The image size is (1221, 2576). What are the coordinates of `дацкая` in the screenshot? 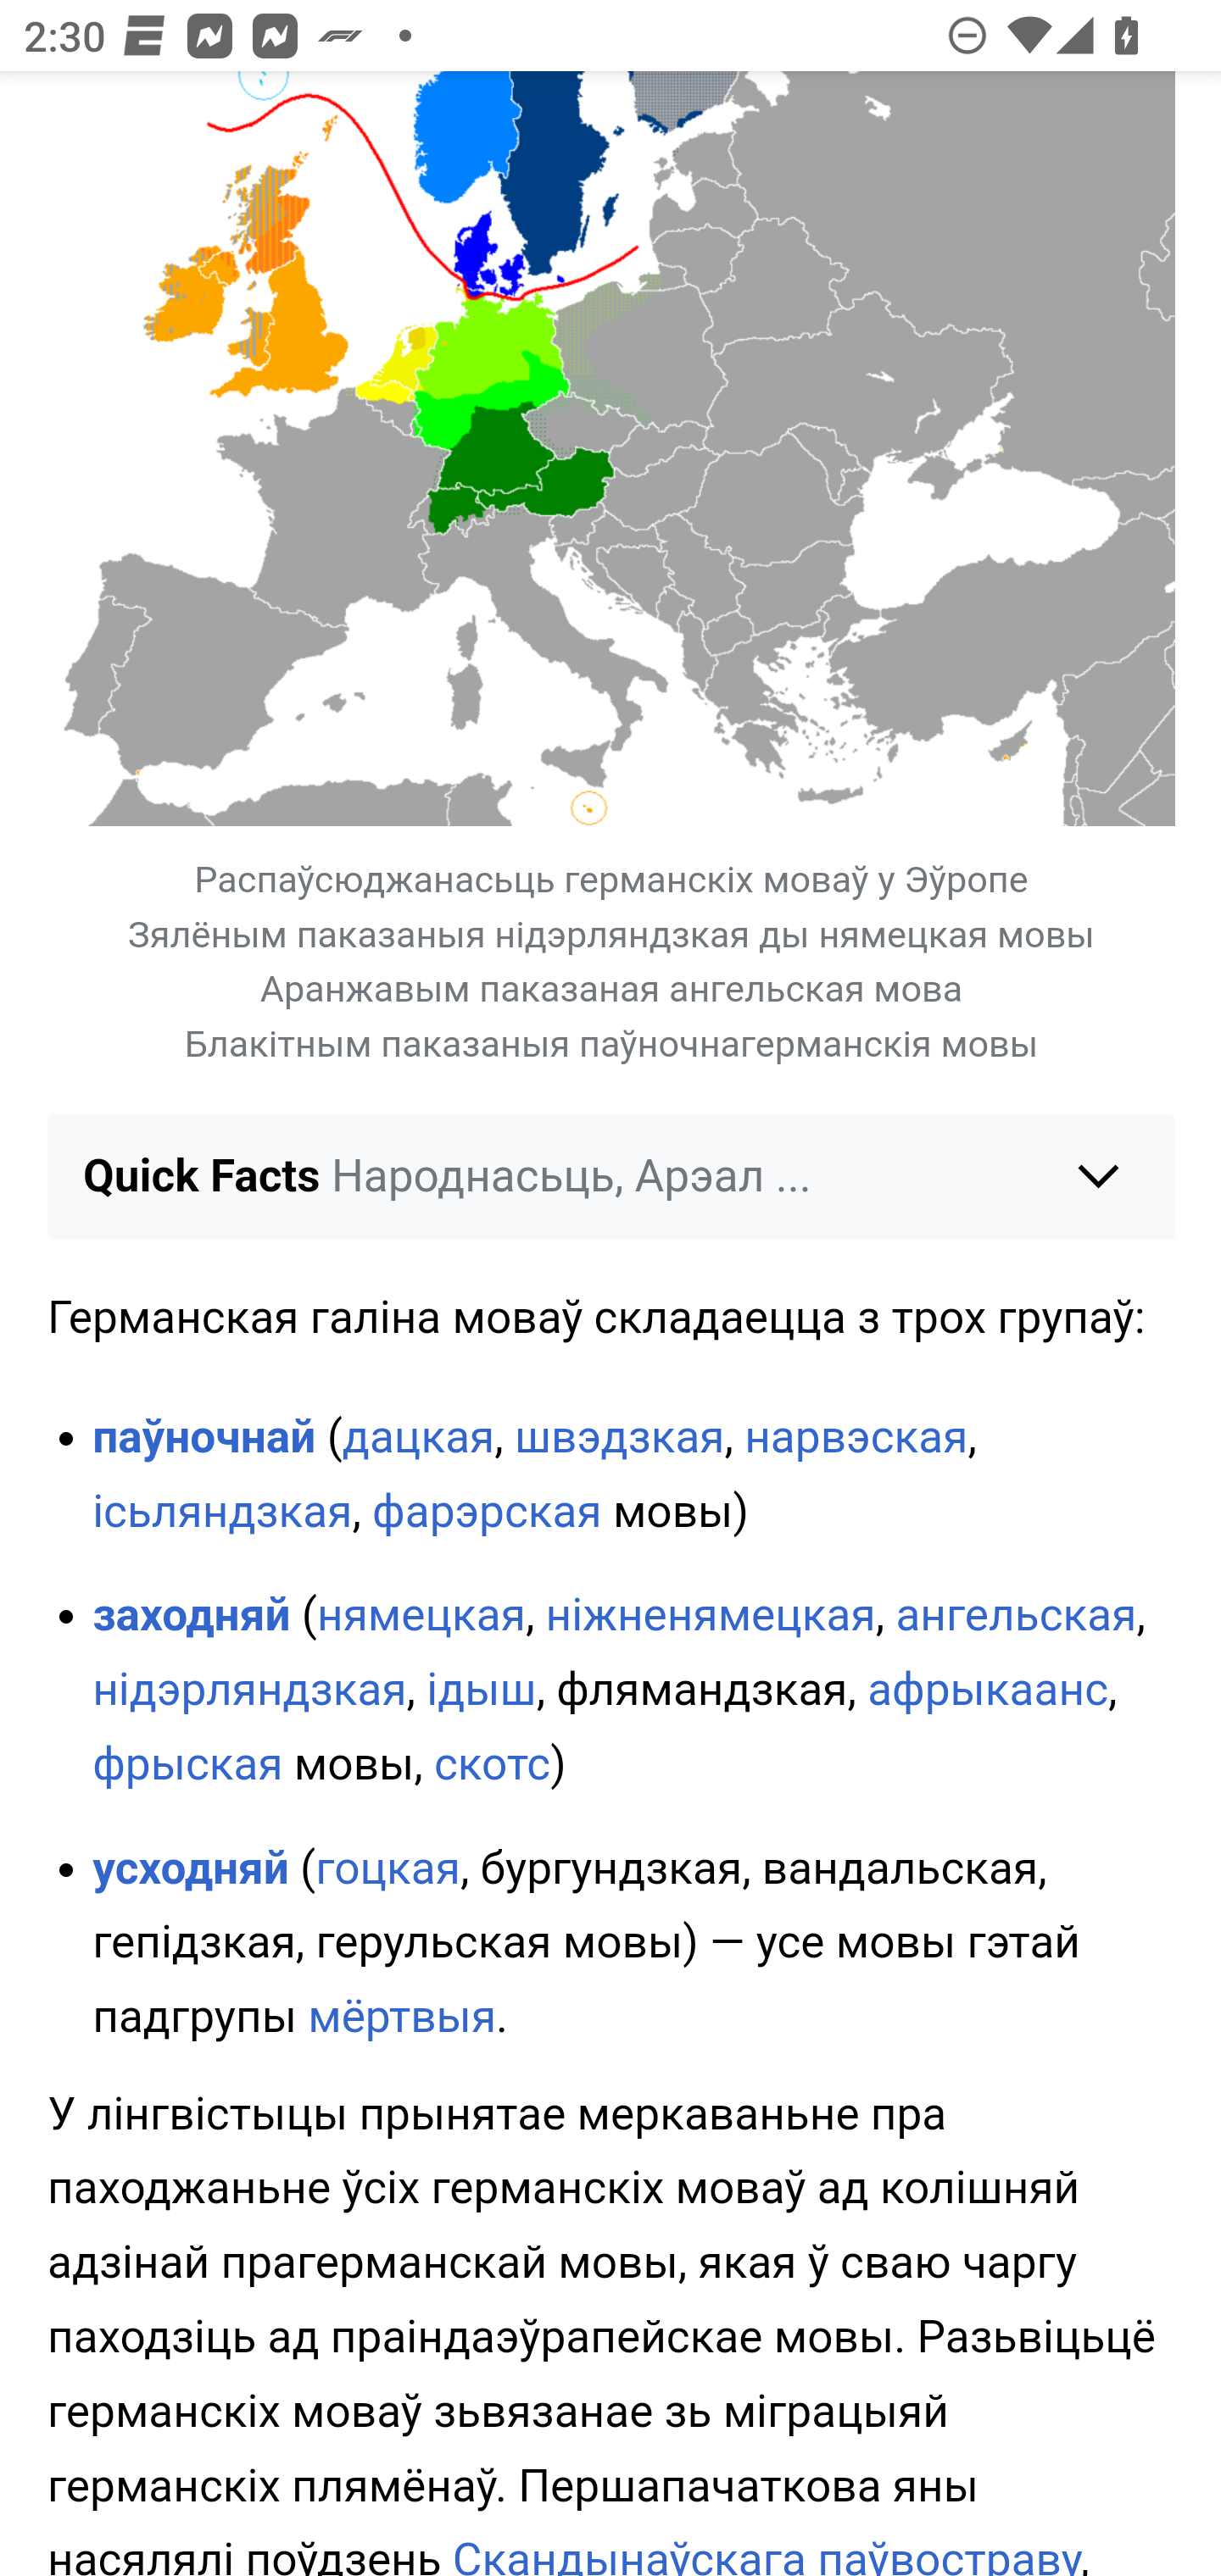 It's located at (417, 1439).